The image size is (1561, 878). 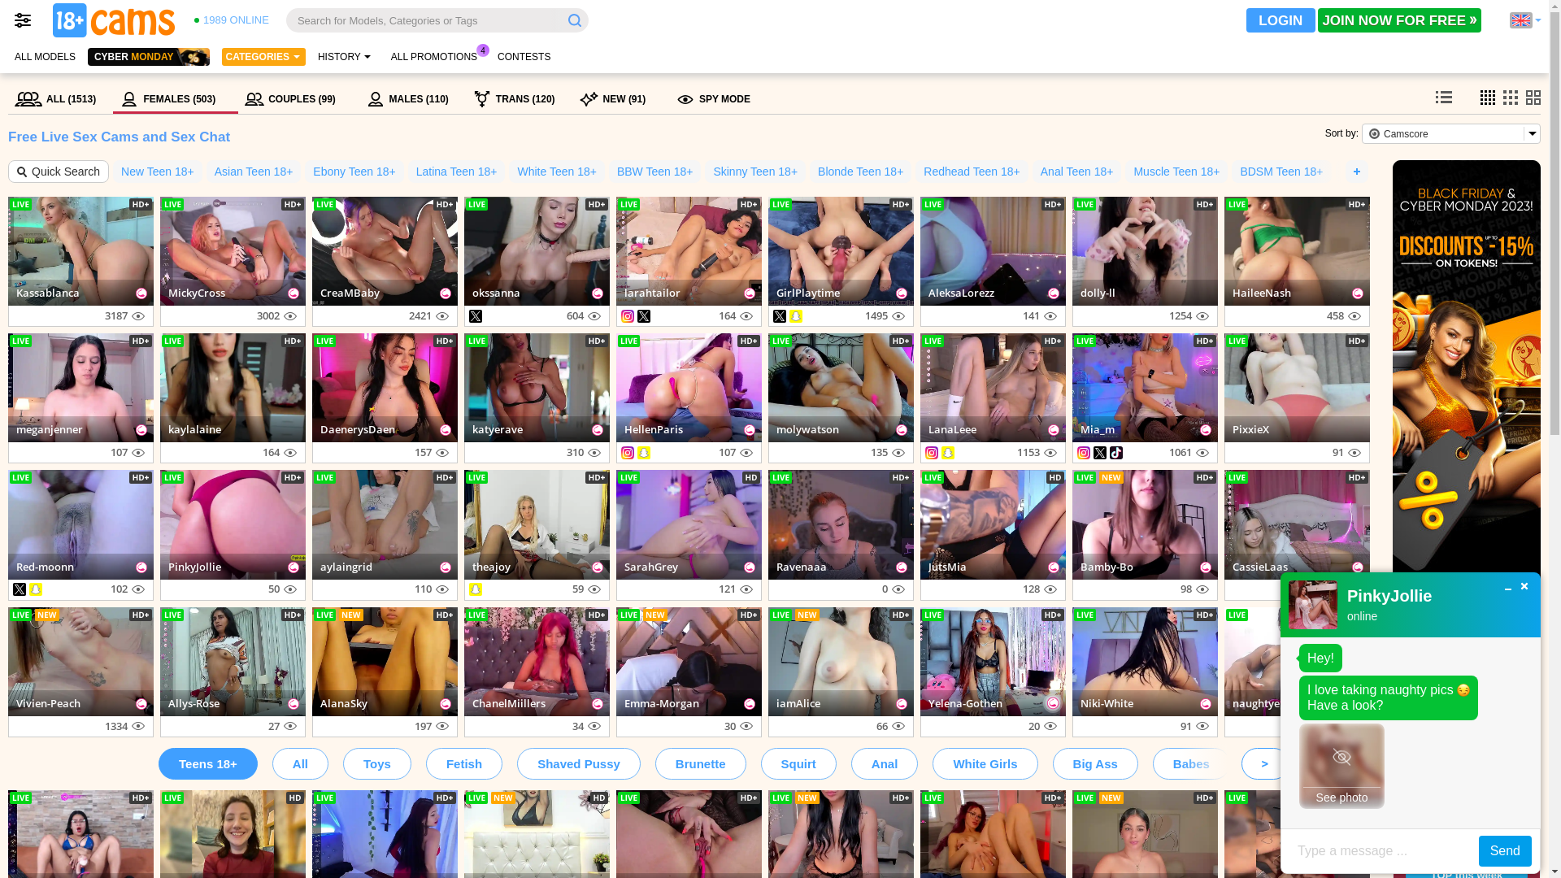 I want to click on theajoy, so click(x=491, y=567).